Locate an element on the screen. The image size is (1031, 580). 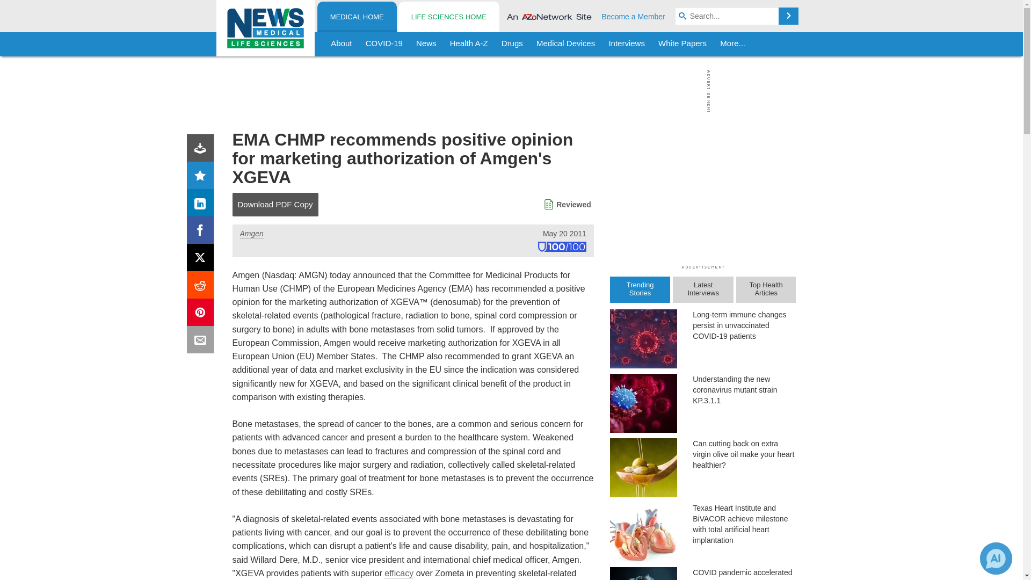
Facebook is located at coordinates (202, 232).